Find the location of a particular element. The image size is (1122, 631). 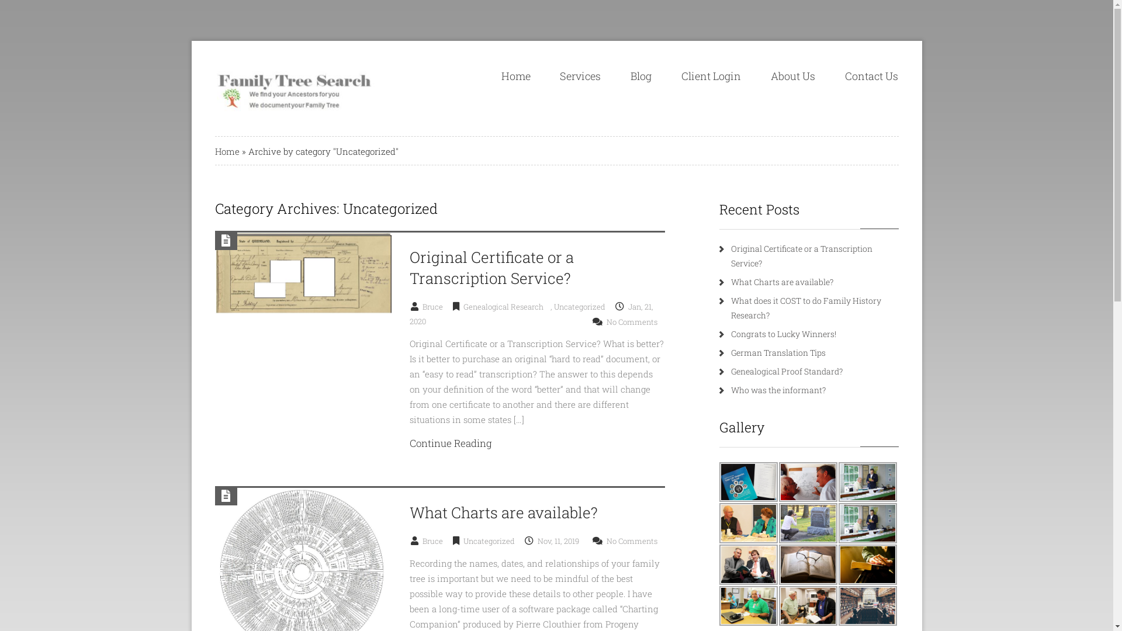

No Comments is located at coordinates (636, 541).